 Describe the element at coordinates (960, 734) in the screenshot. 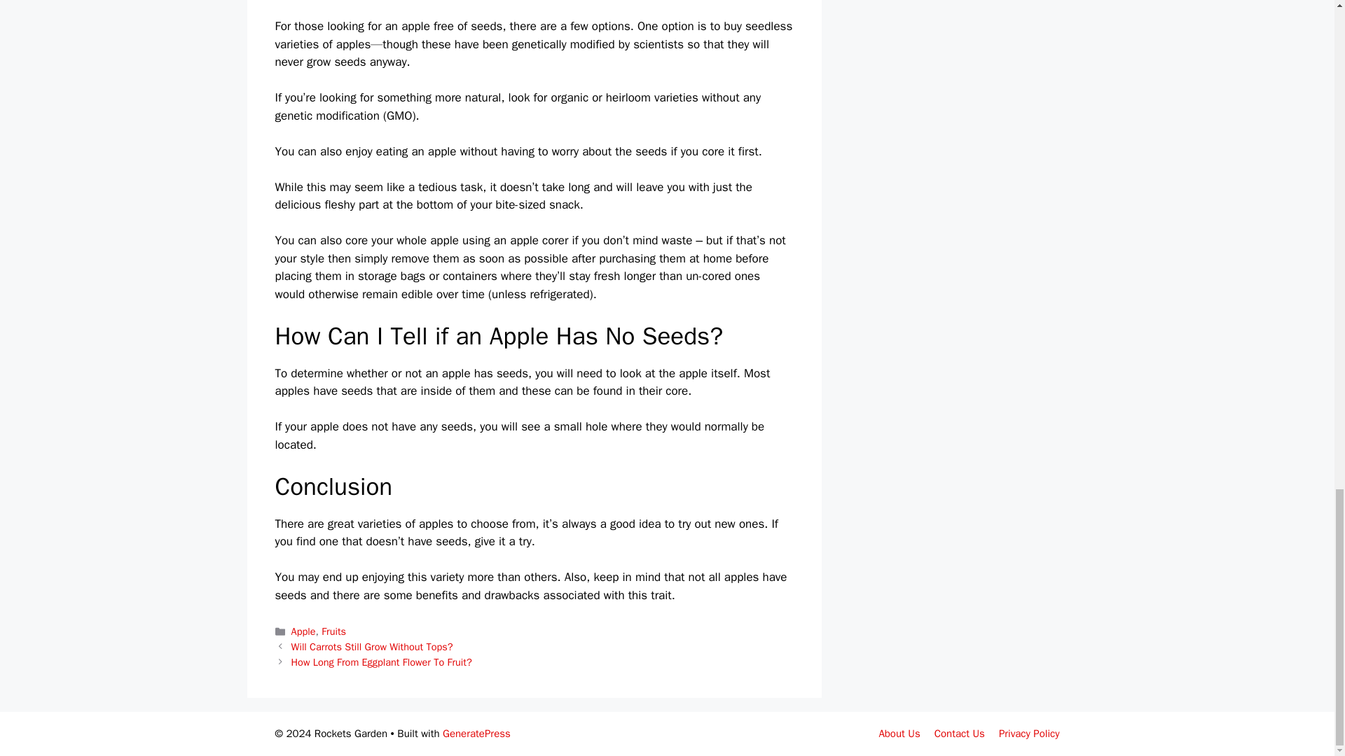

I see `Contact Us` at that location.